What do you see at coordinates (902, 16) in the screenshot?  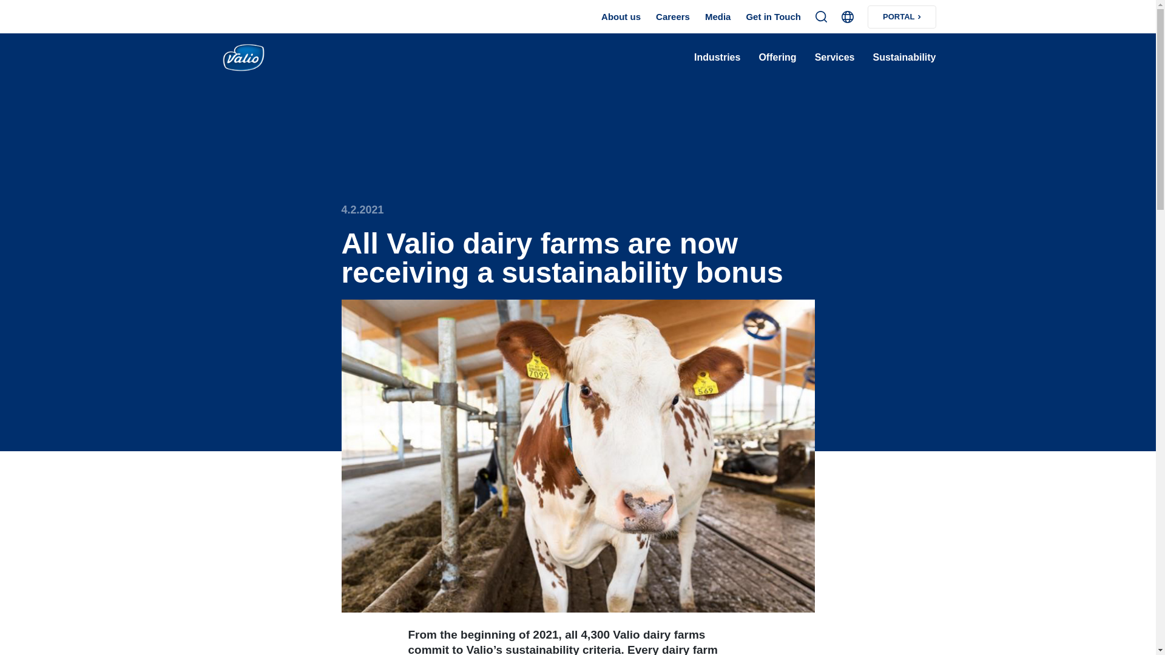 I see `PORTAL` at bounding box center [902, 16].